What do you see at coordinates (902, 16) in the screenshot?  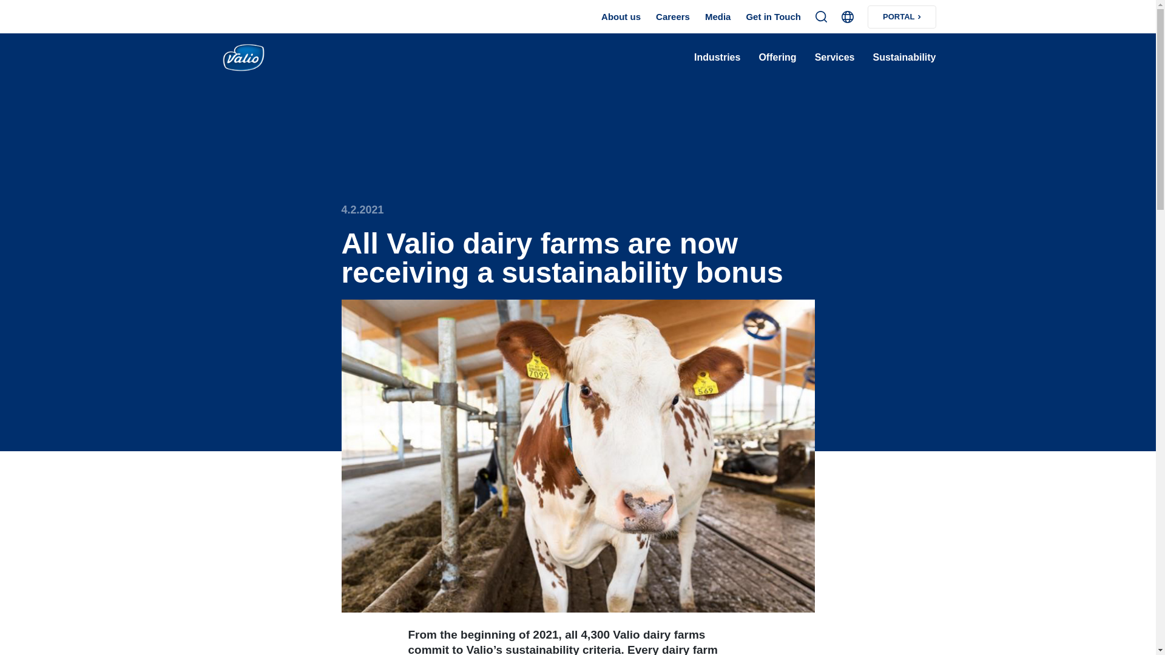 I see `PORTAL` at bounding box center [902, 16].